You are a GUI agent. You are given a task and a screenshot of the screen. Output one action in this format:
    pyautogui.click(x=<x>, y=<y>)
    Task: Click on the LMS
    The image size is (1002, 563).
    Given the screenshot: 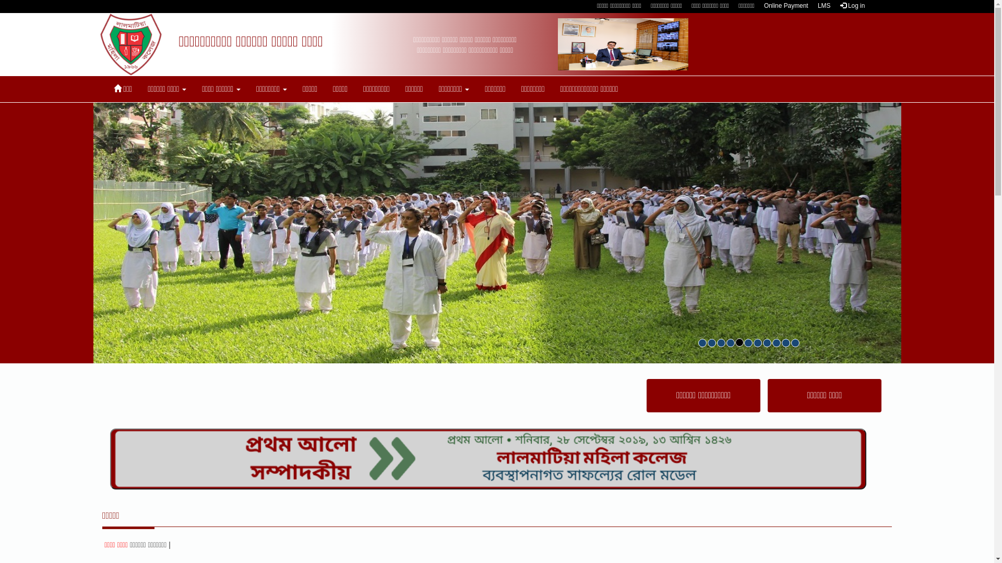 What is the action you would take?
    pyautogui.click(x=824, y=6)
    